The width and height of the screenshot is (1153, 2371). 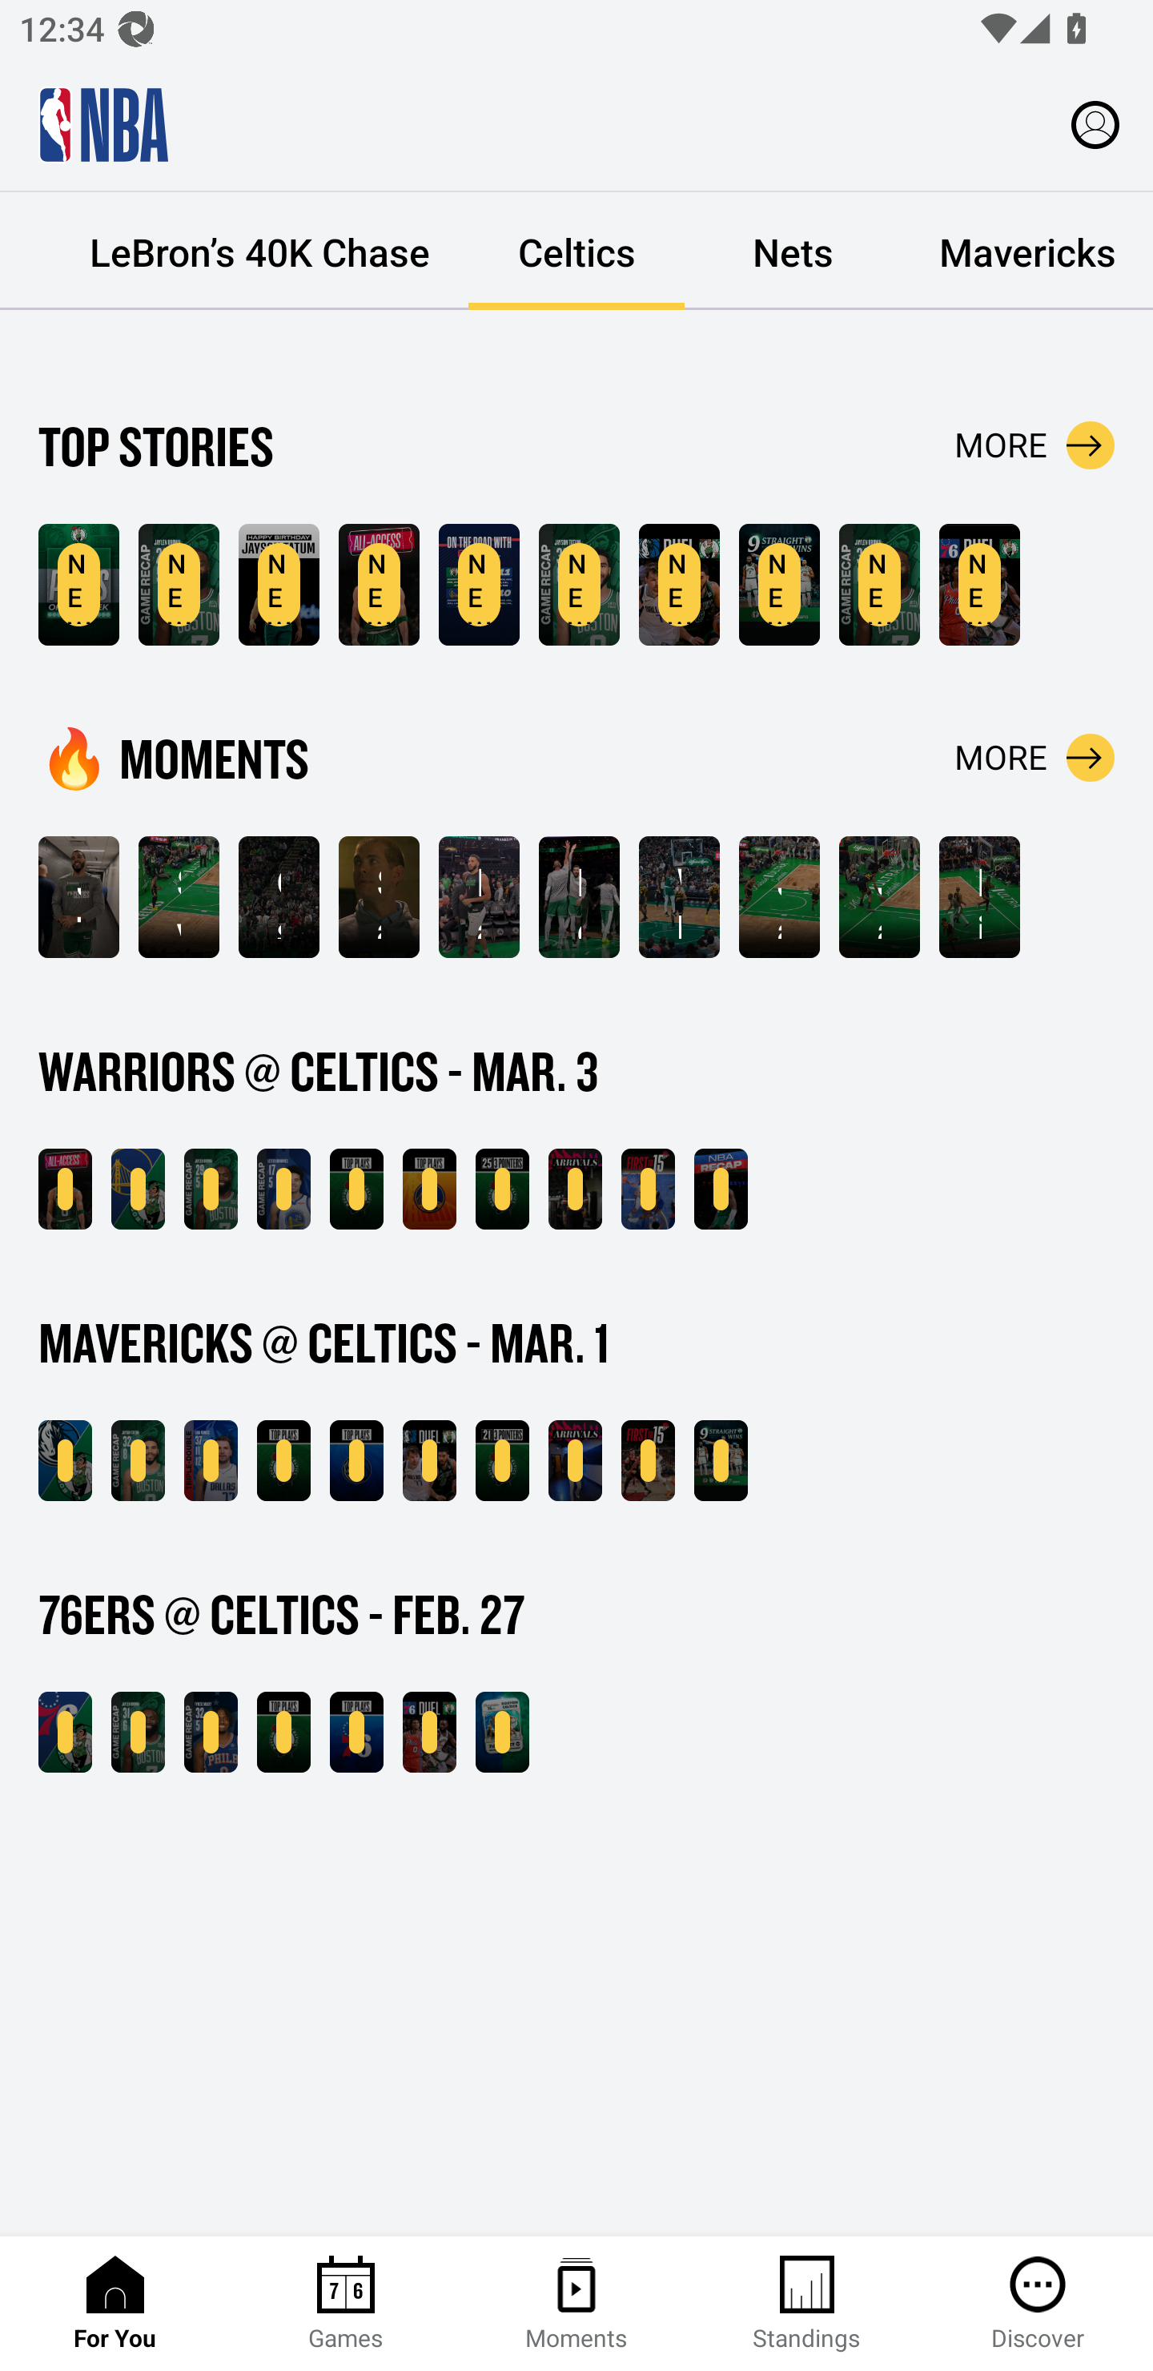 I want to click on GSW's Top Plays from GSW vs. BOS NEW, so click(x=429, y=1189).